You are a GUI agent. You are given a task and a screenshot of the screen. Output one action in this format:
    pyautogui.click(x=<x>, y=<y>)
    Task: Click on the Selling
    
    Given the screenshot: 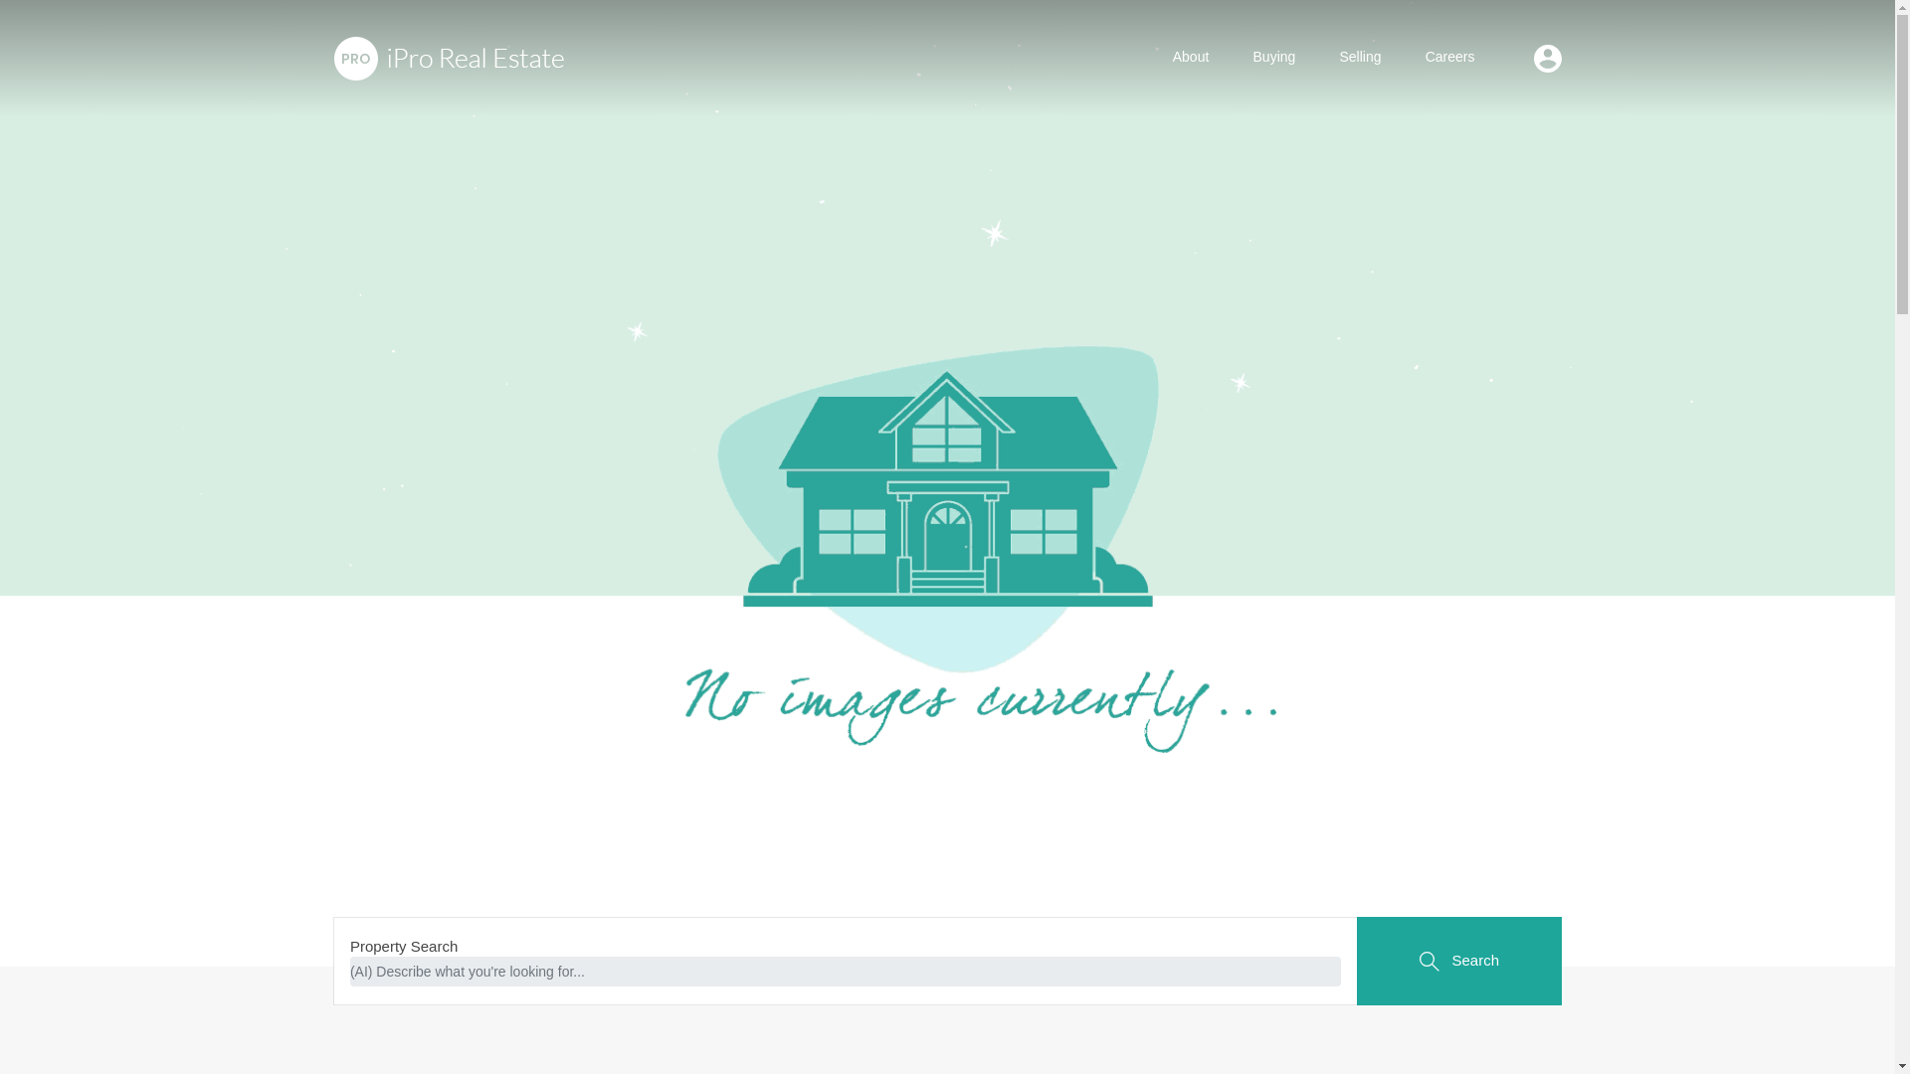 What is the action you would take?
    pyautogui.click(x=1359, y=58)
    